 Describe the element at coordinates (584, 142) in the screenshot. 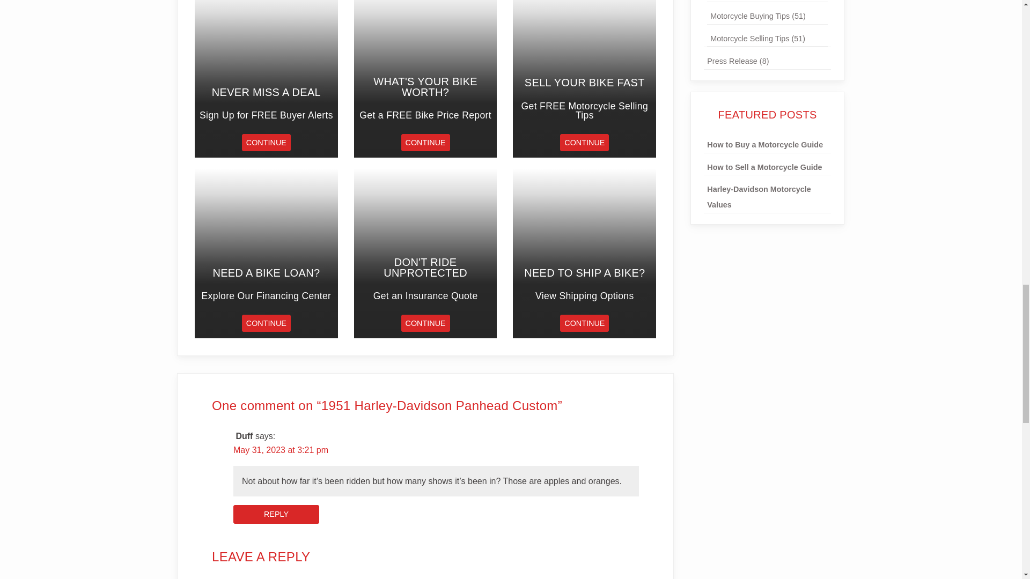

I see `CONTINUE` at that location.